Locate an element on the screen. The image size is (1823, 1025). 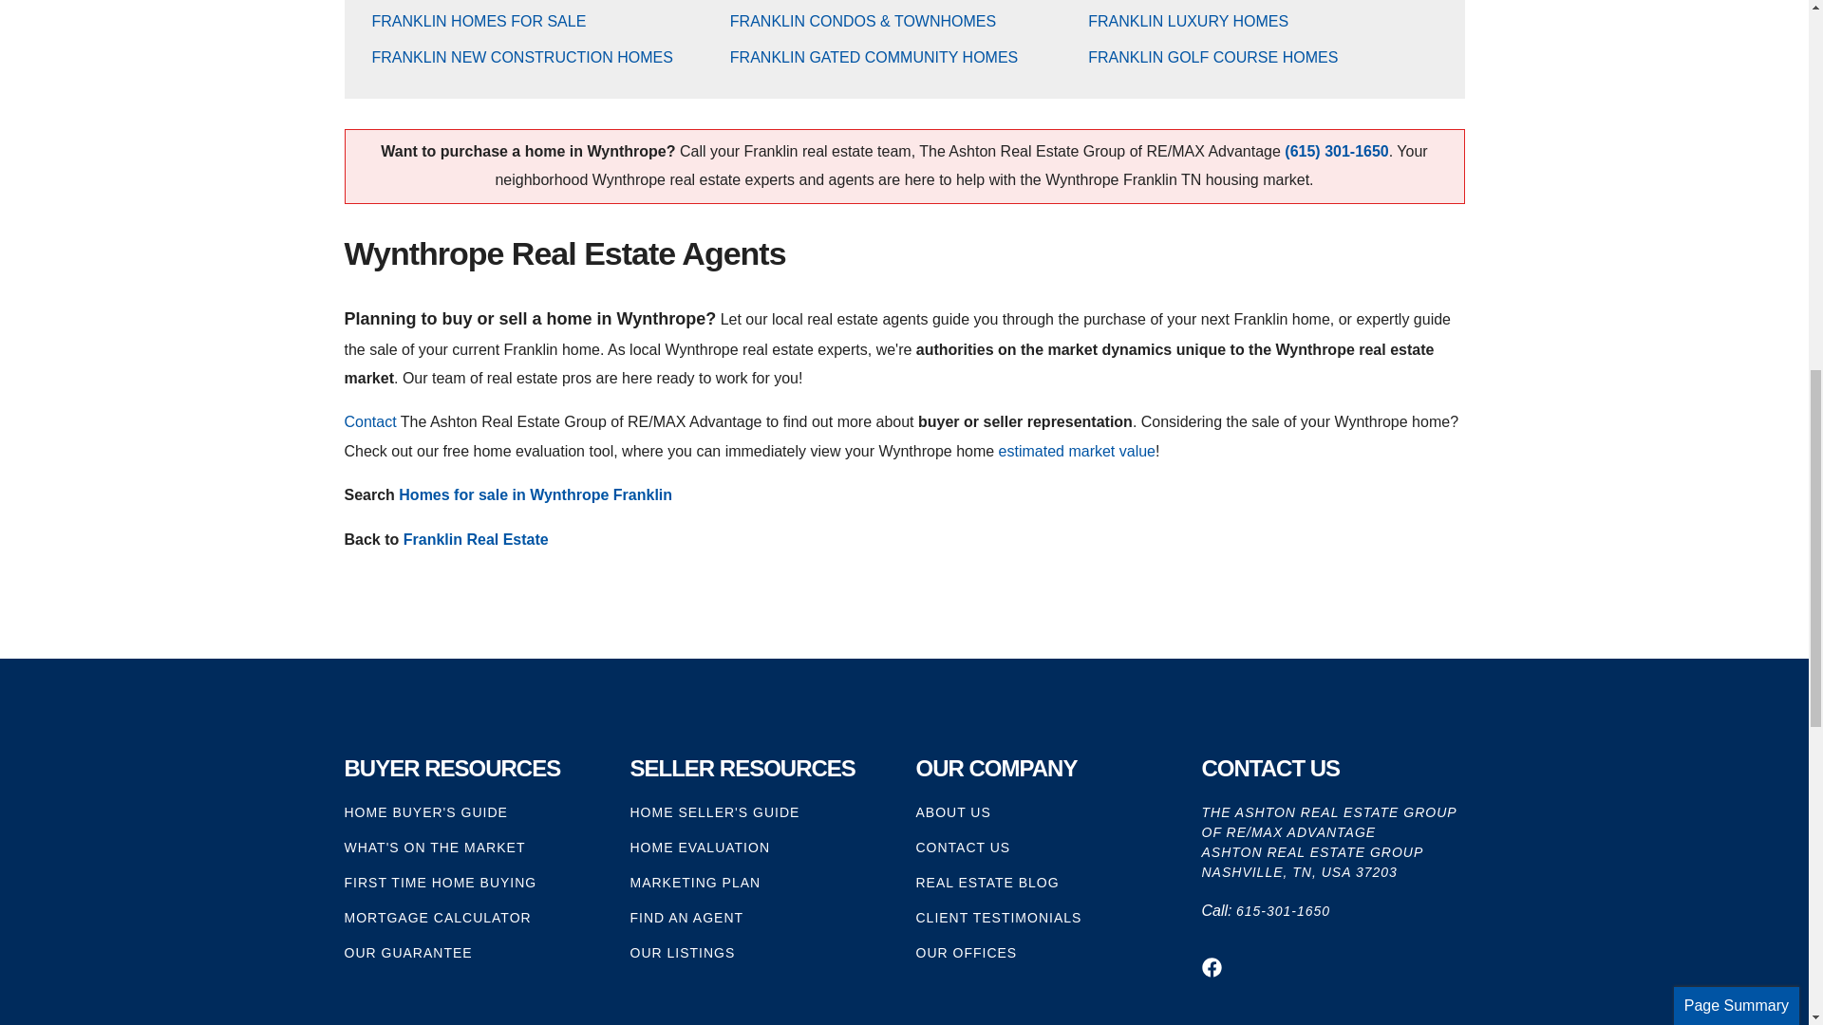
Franklin Homes is located at coordinates (479, 21).